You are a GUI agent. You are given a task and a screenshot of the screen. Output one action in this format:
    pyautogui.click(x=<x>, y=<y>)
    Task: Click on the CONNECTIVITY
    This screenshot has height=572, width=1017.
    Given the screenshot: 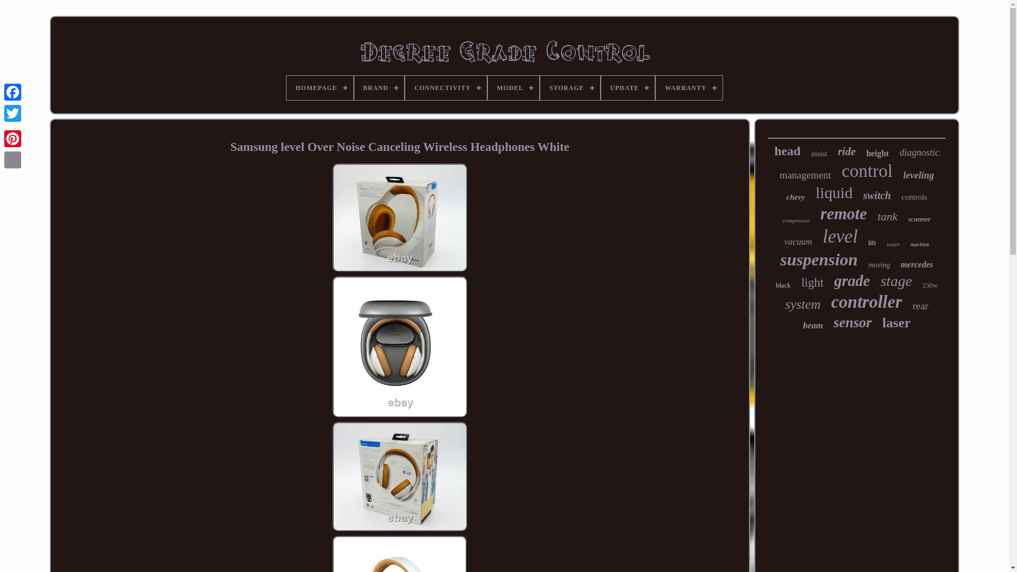 What is the action you would take?
    pyautogui.click(x=446, y=88)
    